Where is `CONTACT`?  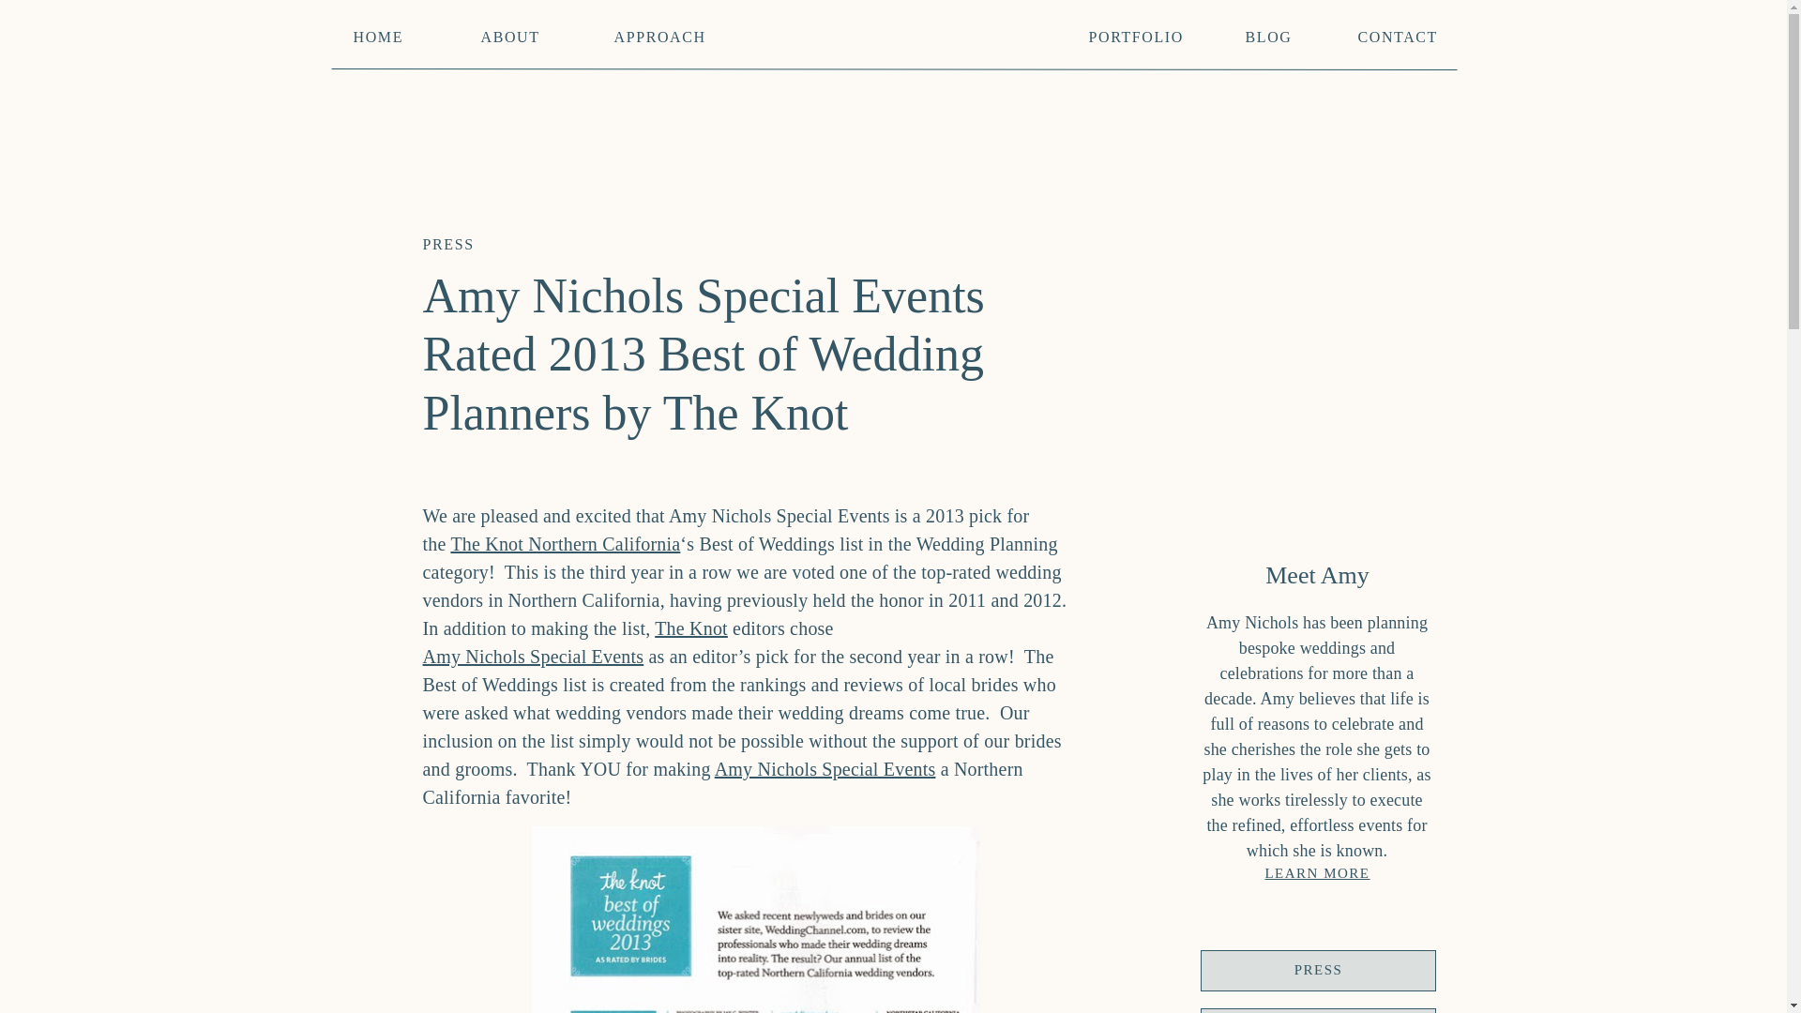
CONTACT is located at coordinates (1396, 34).